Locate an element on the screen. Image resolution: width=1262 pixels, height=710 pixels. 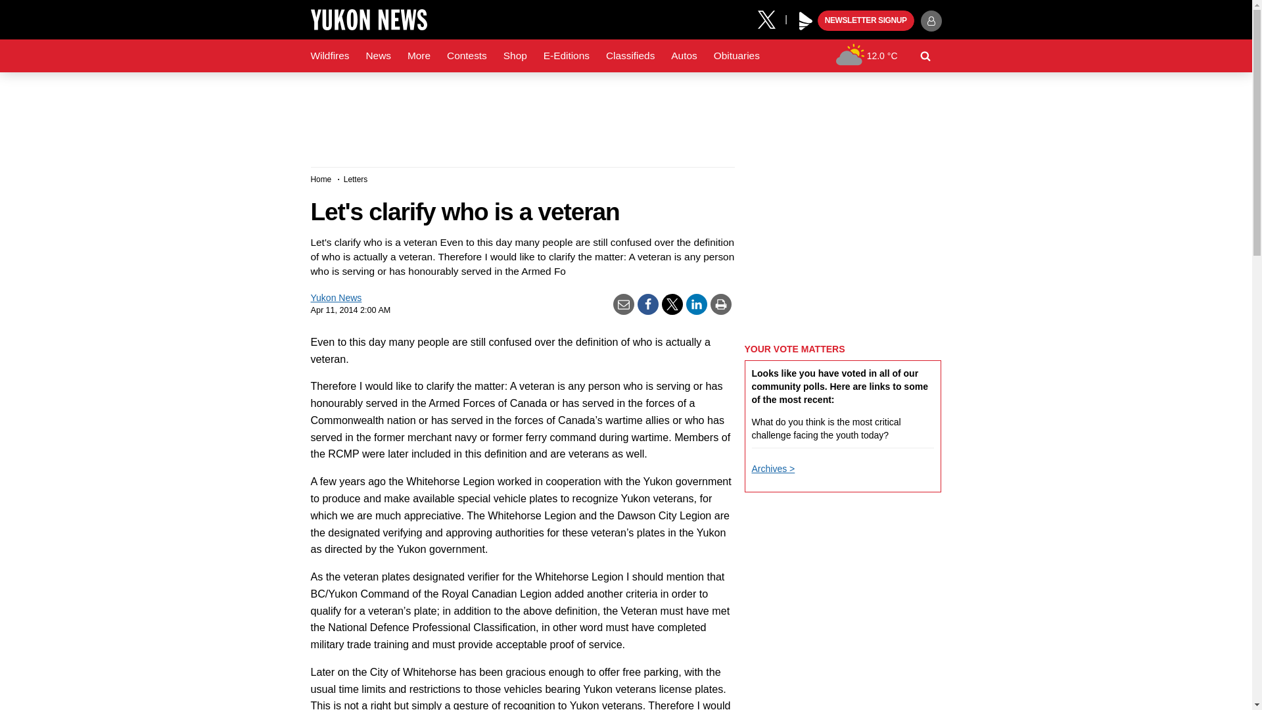
News is located at coordinates (377, 56).